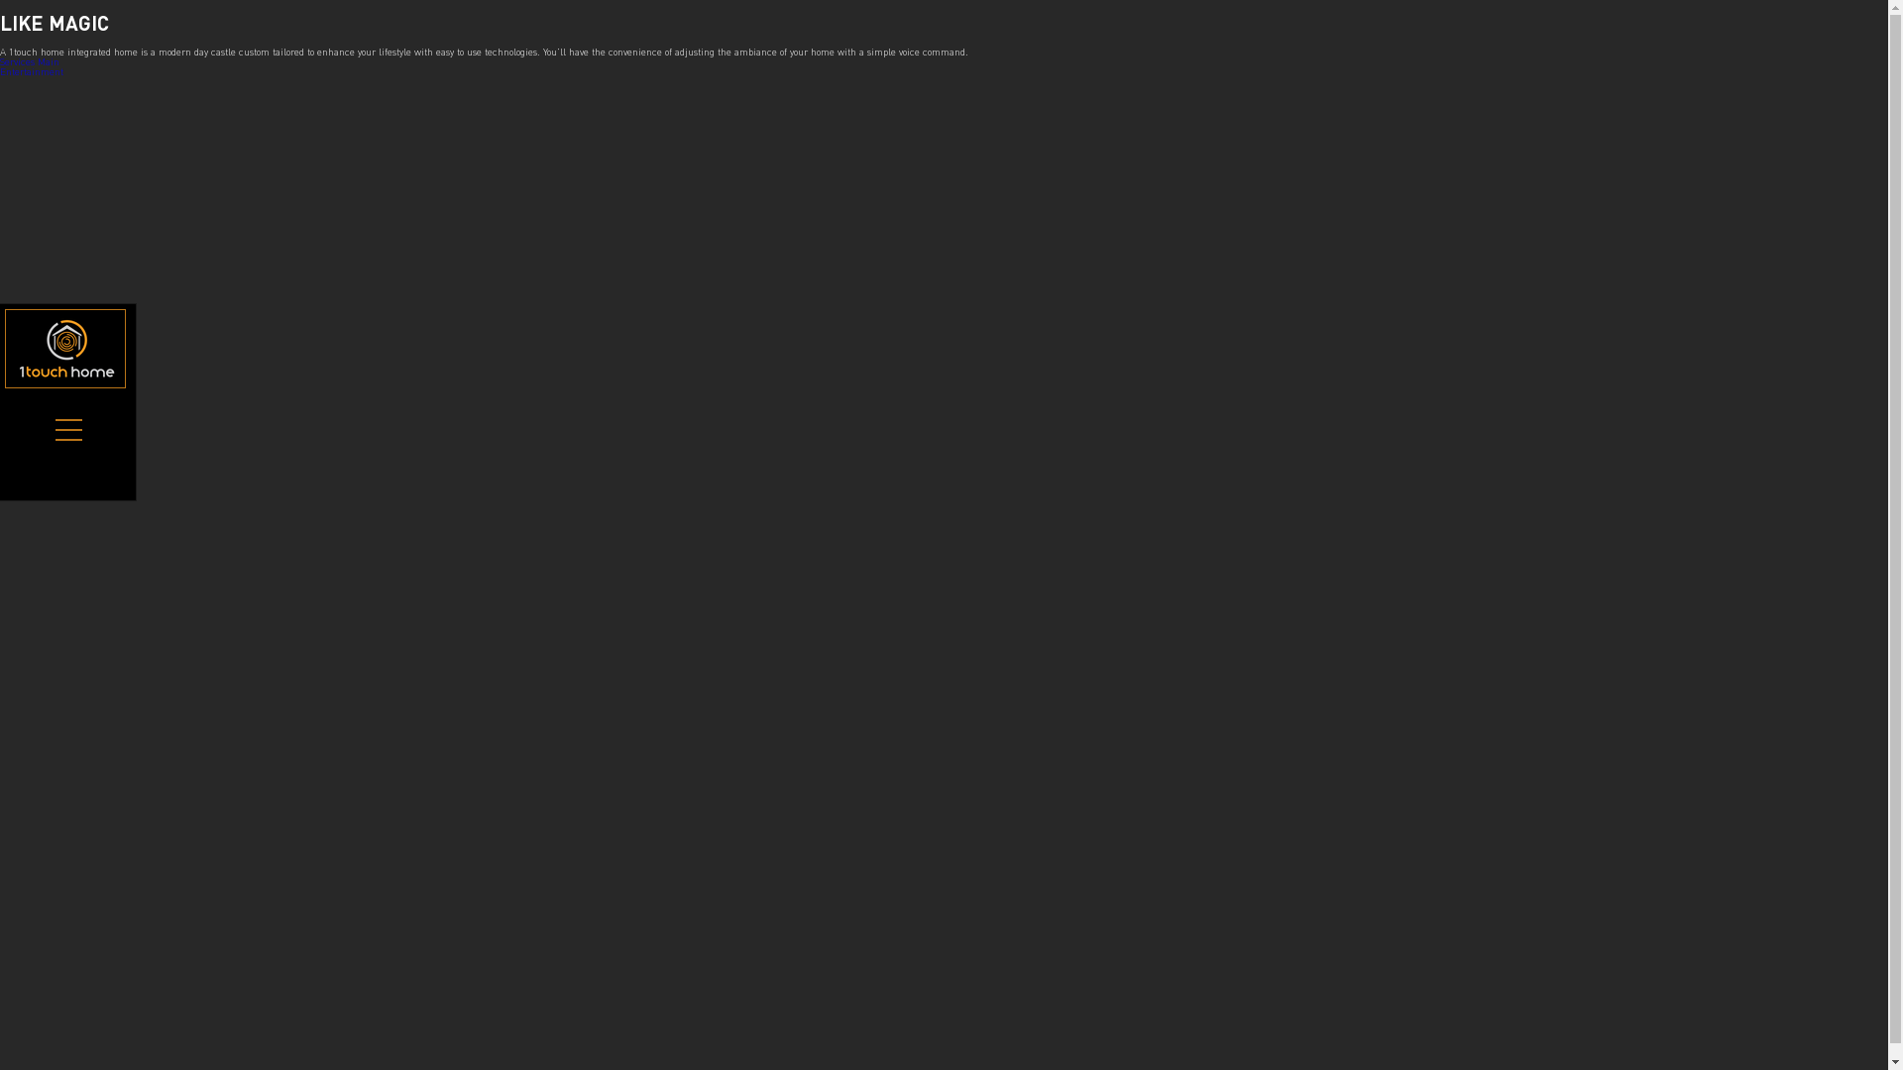 The height and width of the screenshot is (1070, 1903). Describe the element at coordinates (32, 71) in the screenshot. I see `Entertainment` at that location.